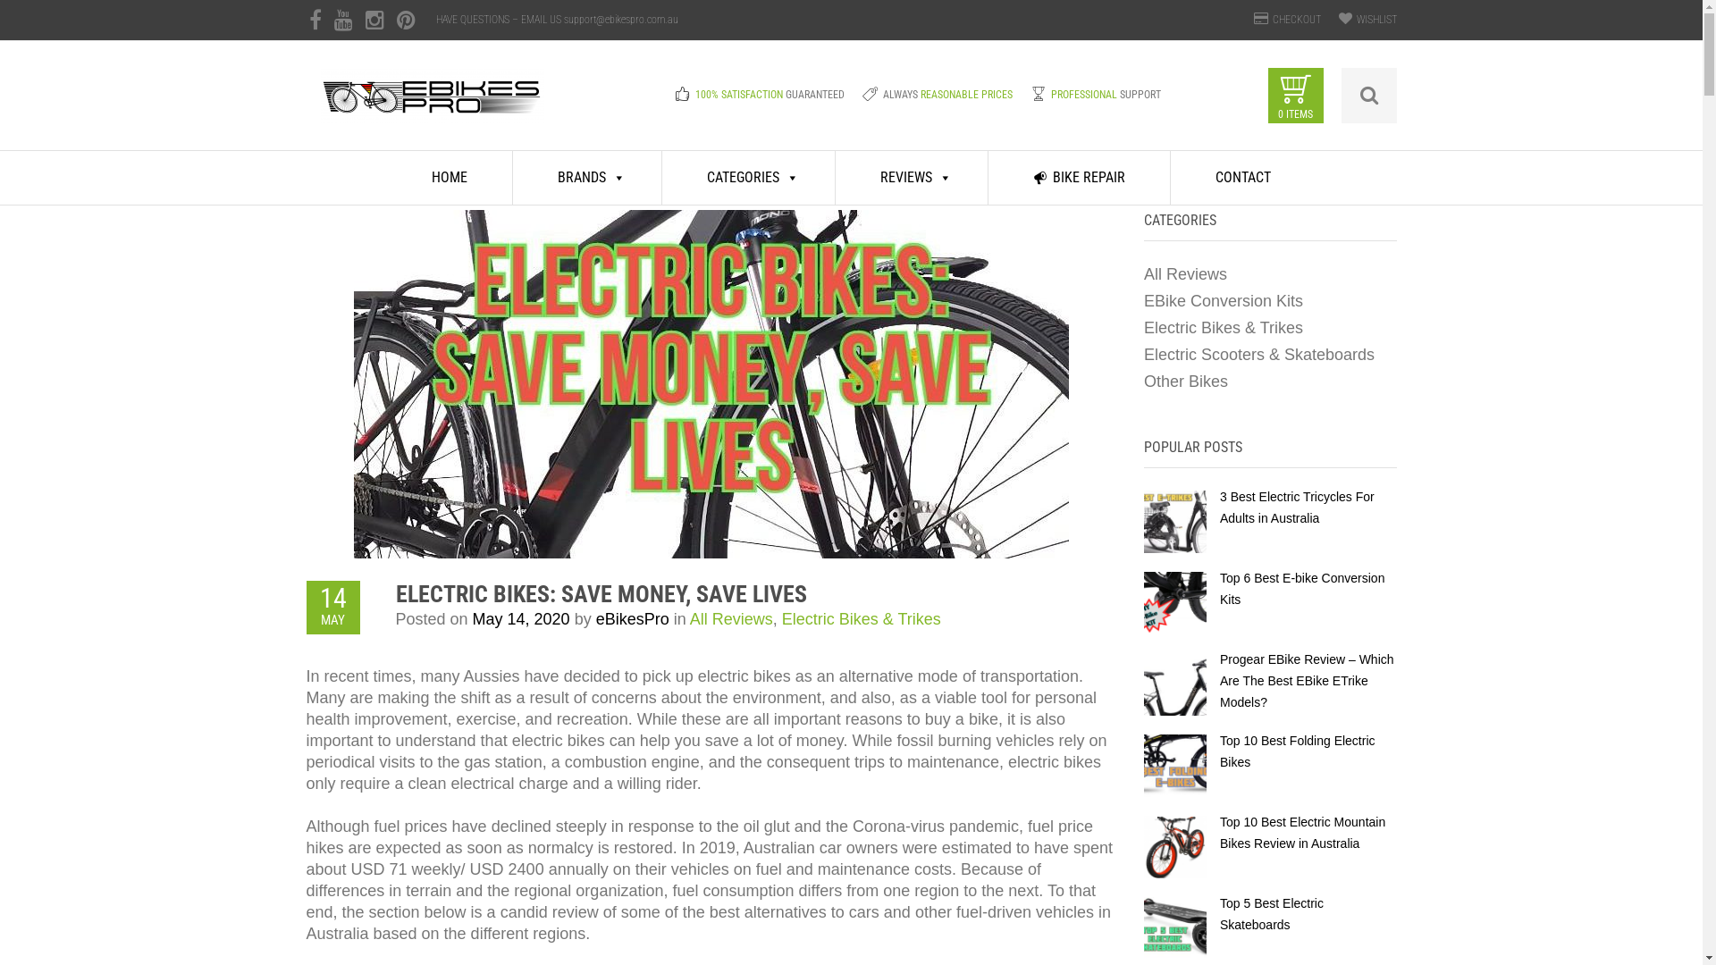 The height and width of the screenshot is (965, 1716). What do you see at coordinates (1376, 20) in the screenshot?
I see `WISHLIST` at bounding box center [1376, 20].